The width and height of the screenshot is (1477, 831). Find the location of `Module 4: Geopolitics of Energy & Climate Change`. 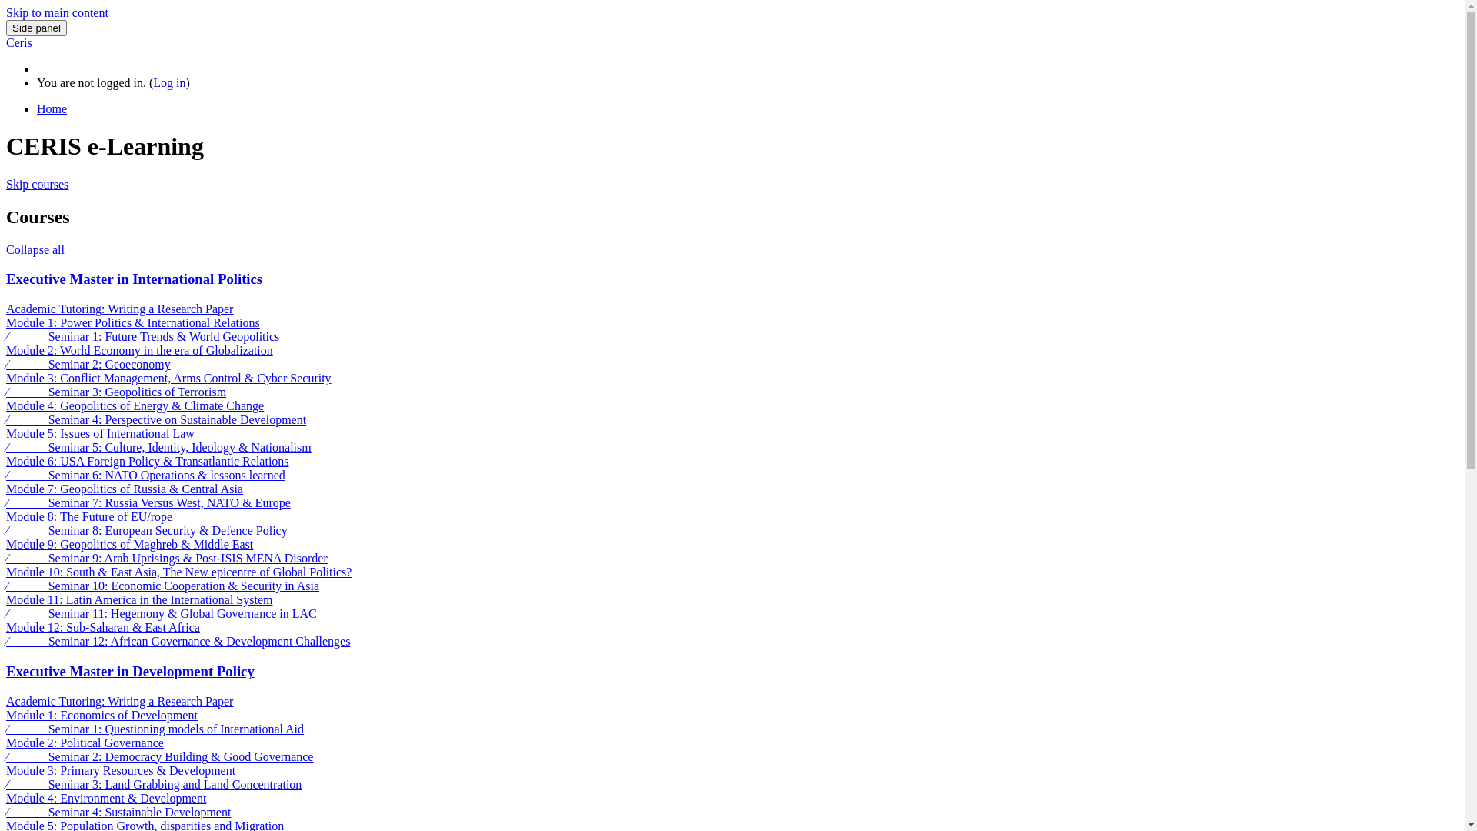

Module 4: Geopolitics of Energy & Climate Change is located at coordinates (135, 406).